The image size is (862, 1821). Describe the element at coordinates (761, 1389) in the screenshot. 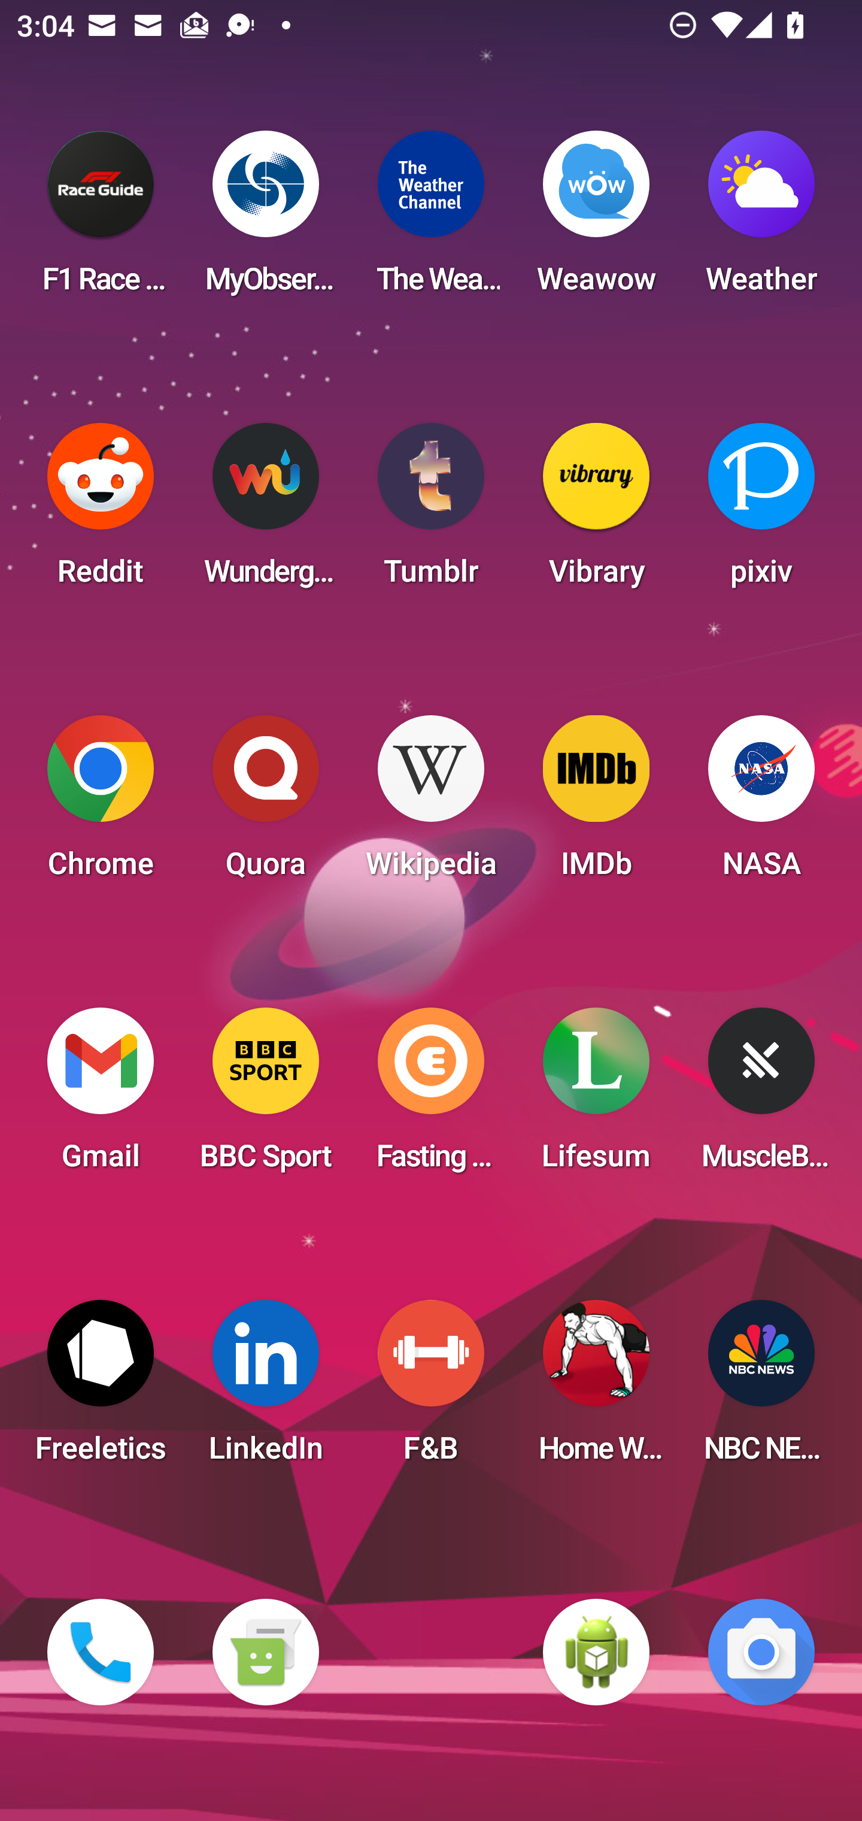

I see `NBC NEWS` at that location.